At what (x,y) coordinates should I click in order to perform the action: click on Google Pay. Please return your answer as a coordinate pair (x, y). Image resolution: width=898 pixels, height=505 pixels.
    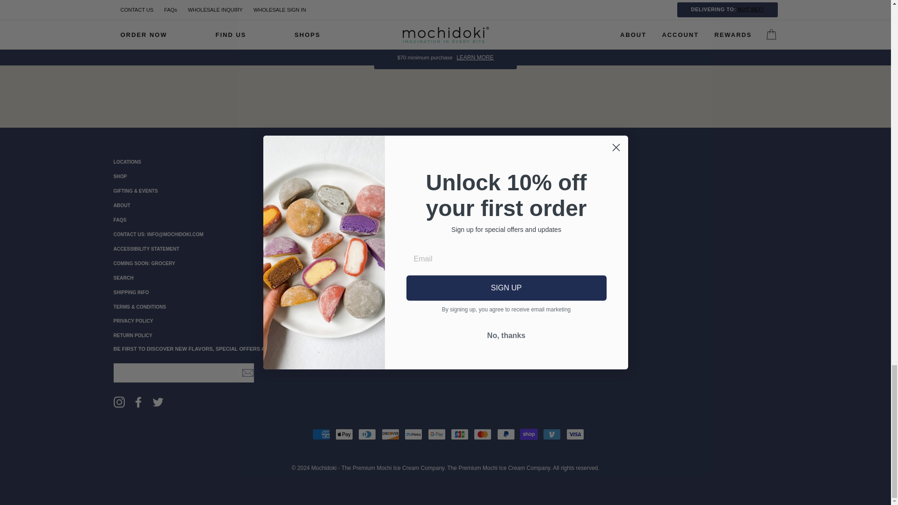
    Looking at the image, I should click on (436, 434).